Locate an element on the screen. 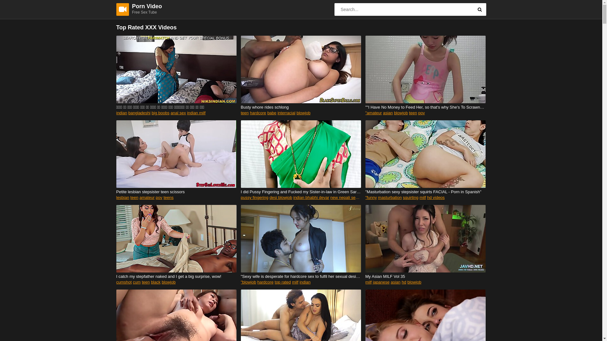 Image resolution: width=607 pixels, height=341 pixels. teen is located at coordinates (145, 282).